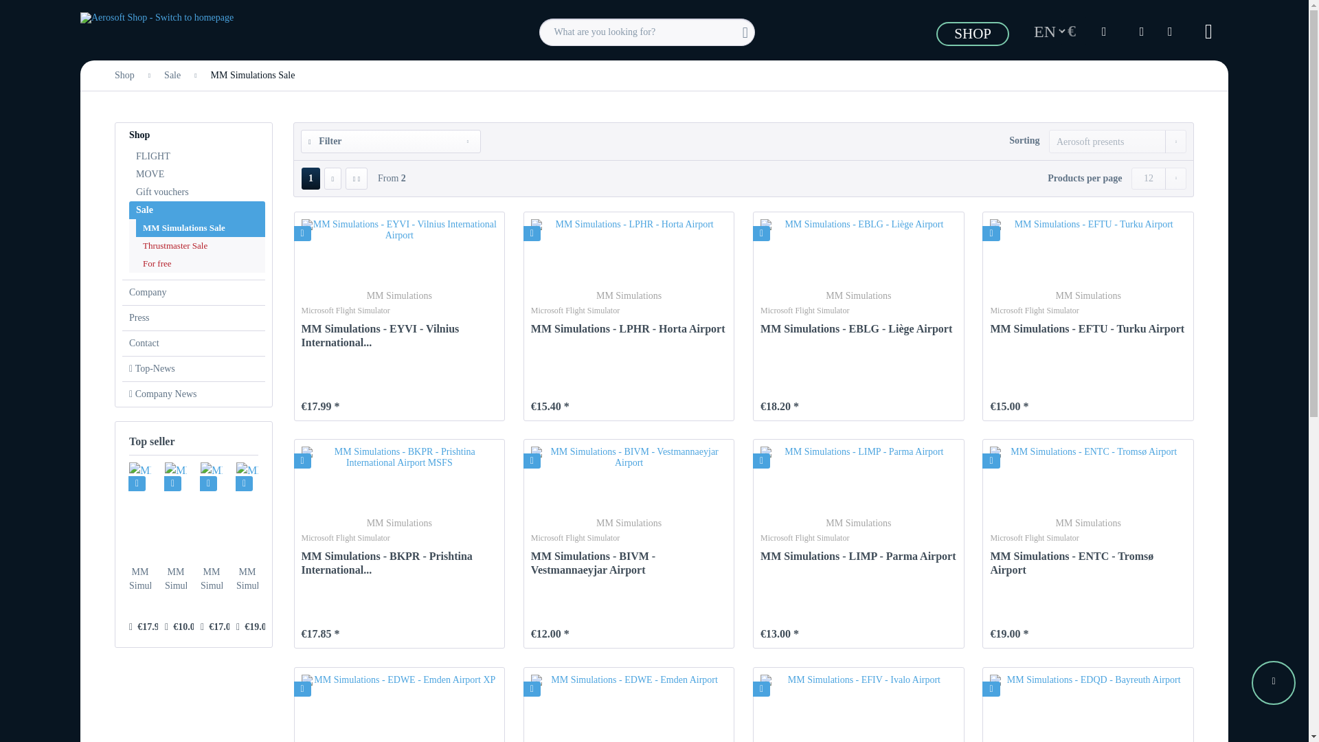  Describe the element at coordinates (194, 135) in the screenshot. I see `Shop` at that location.